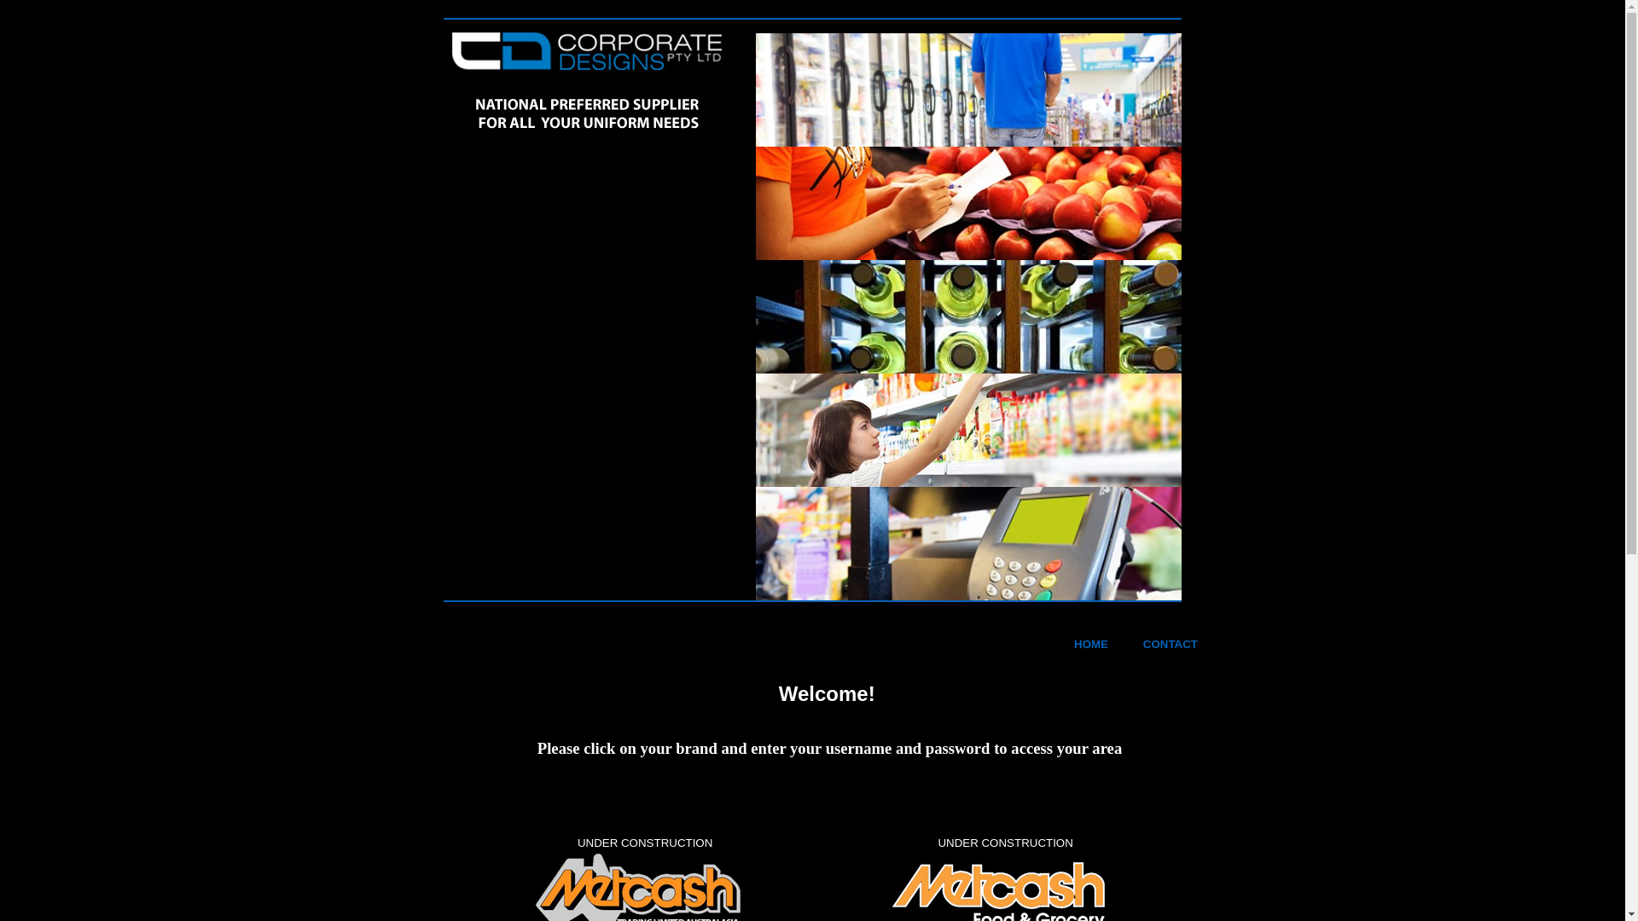  What do you see at coordinates (1091, 644) in the screenshot?
I see `HOME` at bounding box center [1091, 644].